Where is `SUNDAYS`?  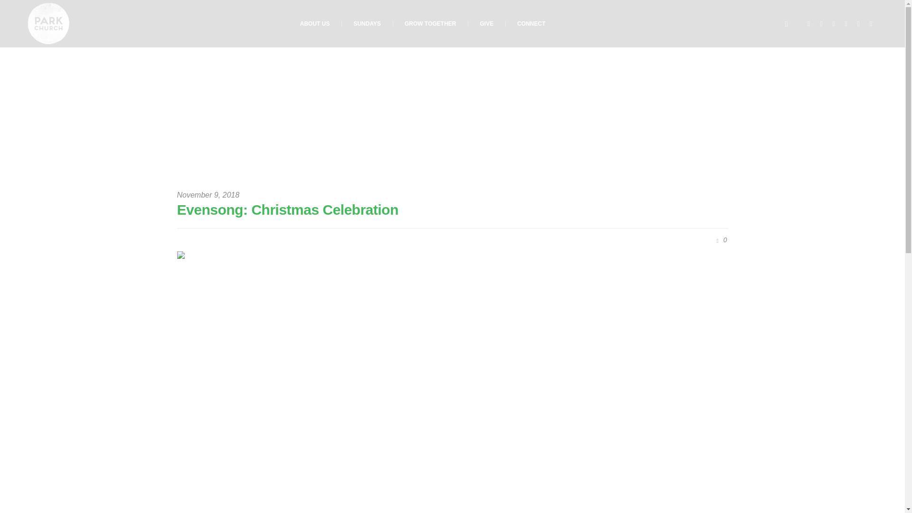
SUNDAYS is located at coordinates (367, 24).